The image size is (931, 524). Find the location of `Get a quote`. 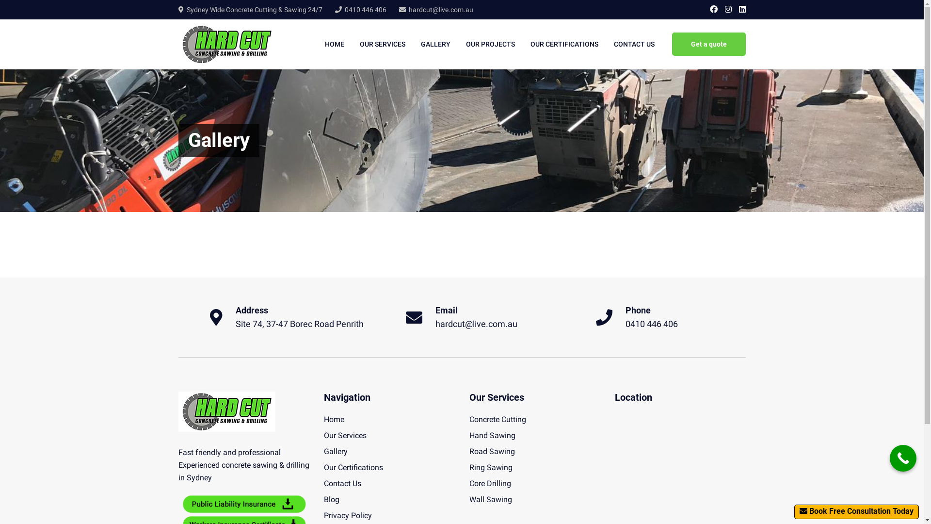

Get a quote is located at coordinates (709, 44).